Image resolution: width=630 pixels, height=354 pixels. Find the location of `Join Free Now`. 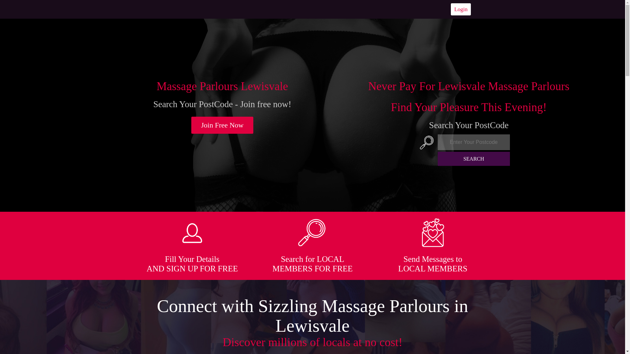

Join Free Now is located at coordinates (222, 125).